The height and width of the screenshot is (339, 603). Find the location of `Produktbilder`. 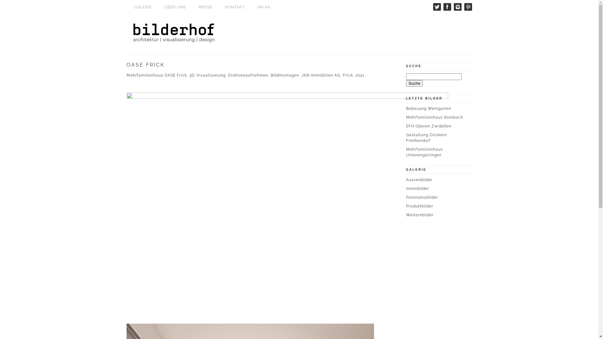

Produktbilder is located at coordinates (419, 206).